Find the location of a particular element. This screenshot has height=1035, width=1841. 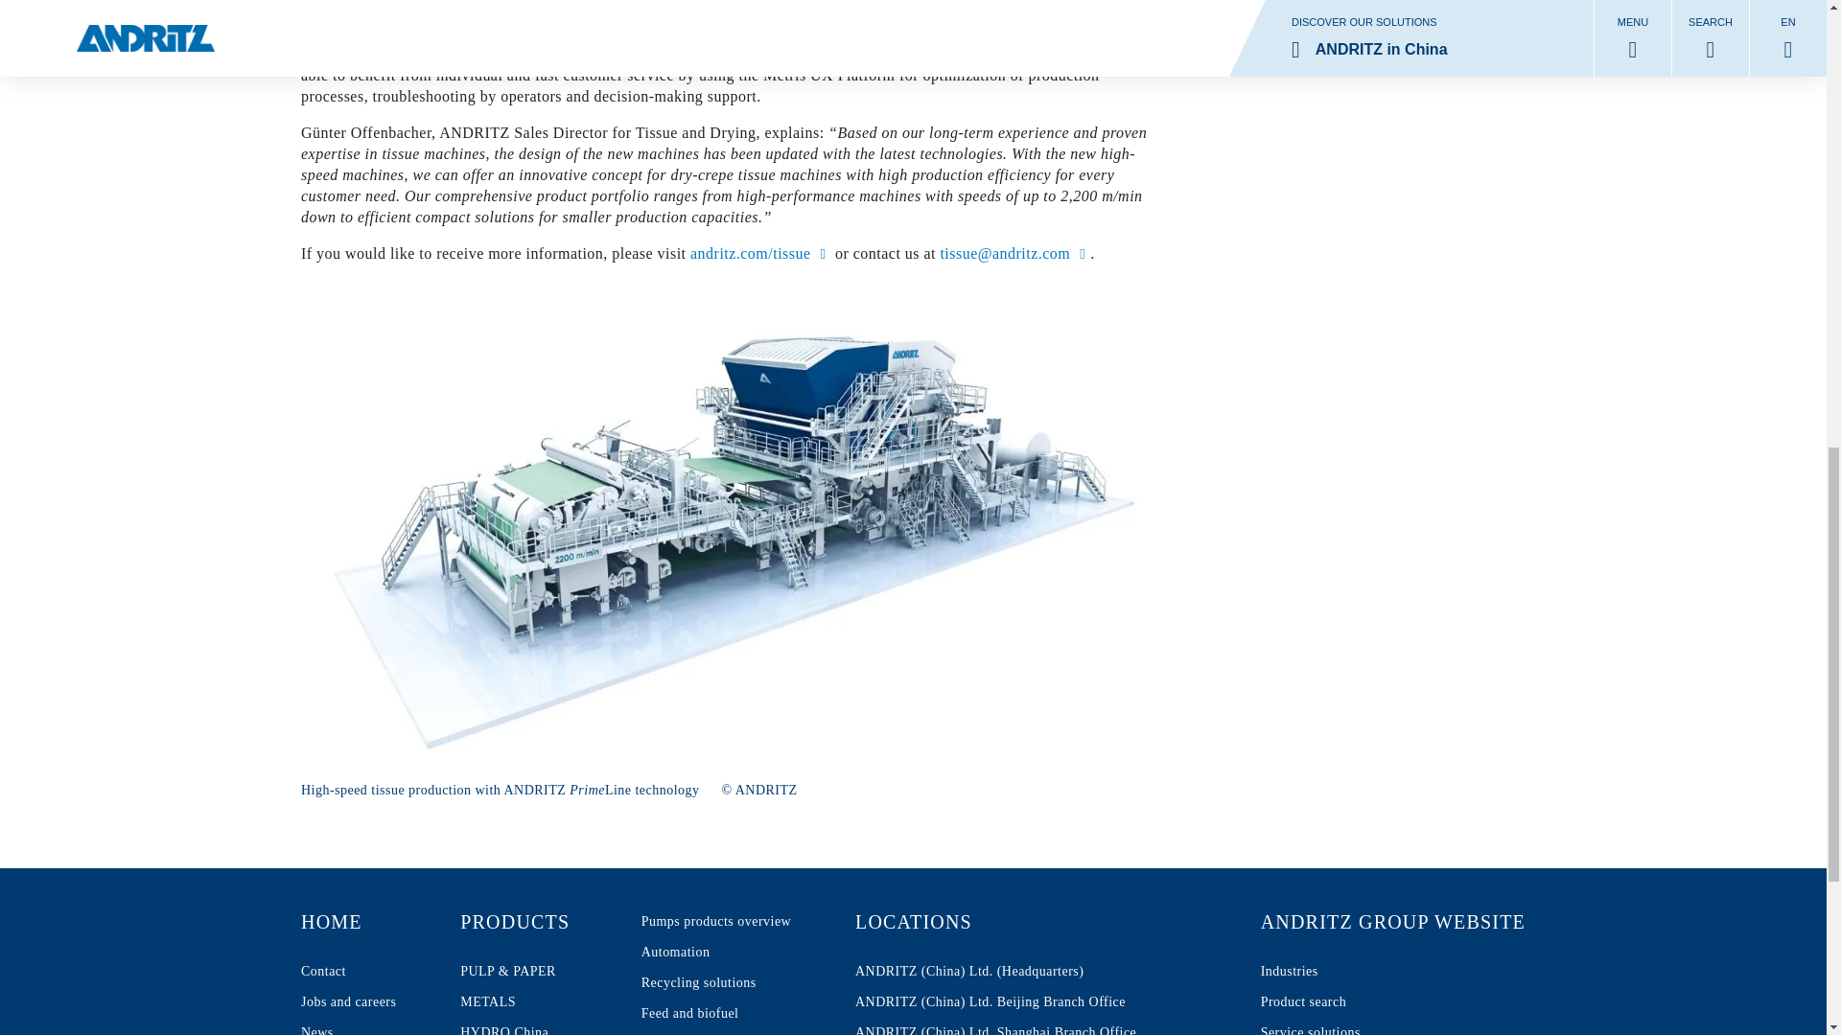

cn-news-picture20210610-high-speed-tissue is located at coordinates (535, 922).